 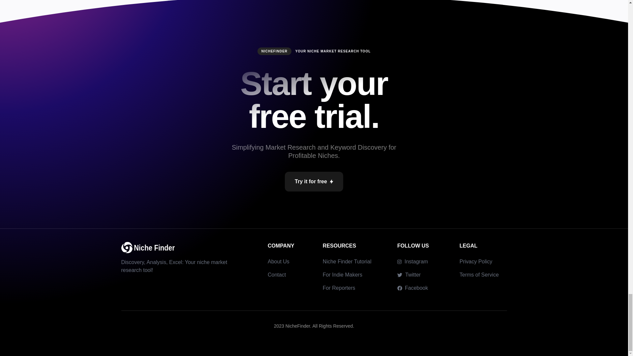 I want to click on Twitter, so click(x=409, y=275).